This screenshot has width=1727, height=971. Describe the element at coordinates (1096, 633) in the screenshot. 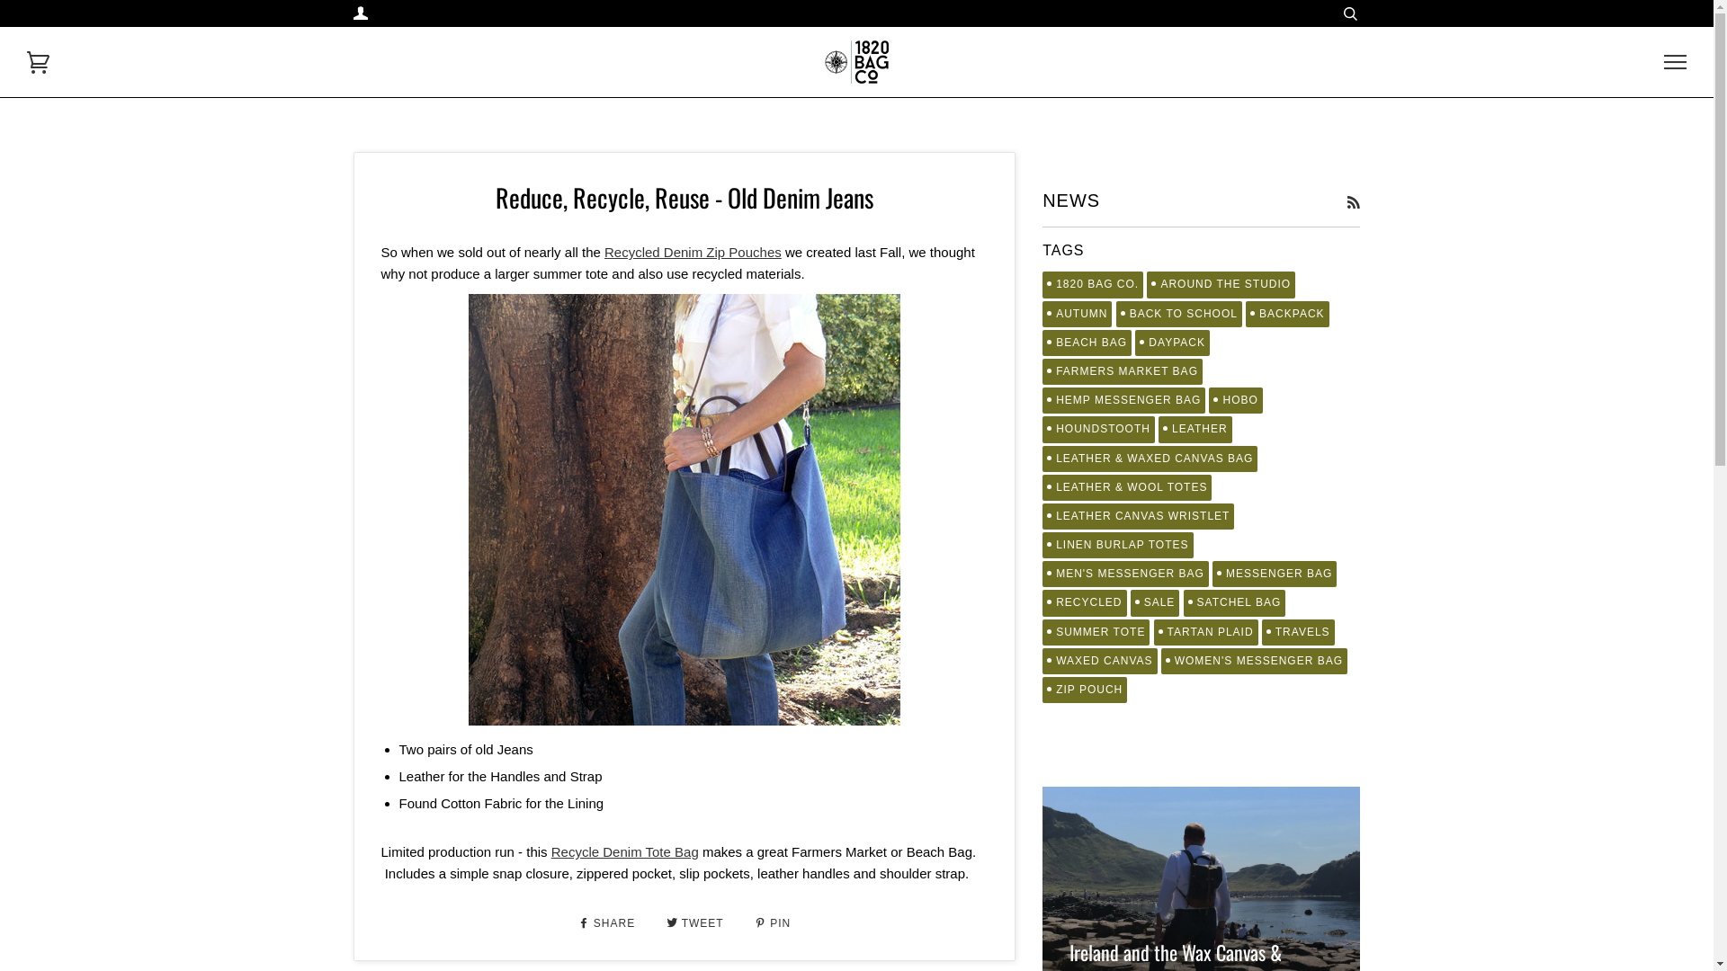

I see `SUMMER TOTE` at that location.